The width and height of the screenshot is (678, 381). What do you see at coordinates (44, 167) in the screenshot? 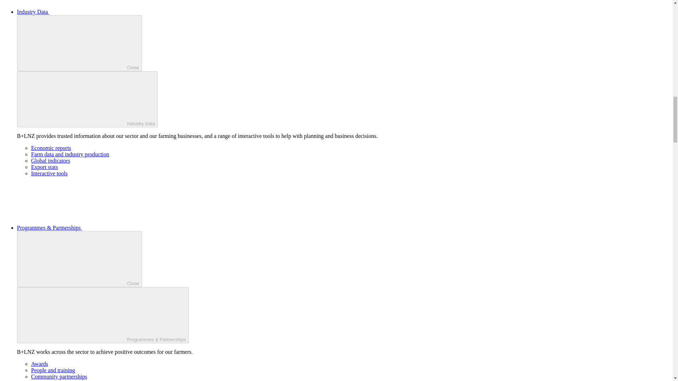
I see `Export stats` at bounding box center [44, 167].